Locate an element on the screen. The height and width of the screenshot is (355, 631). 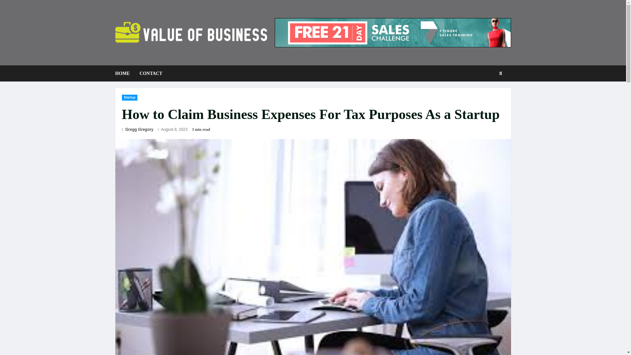
Startup is located at coordinates (129, 97).